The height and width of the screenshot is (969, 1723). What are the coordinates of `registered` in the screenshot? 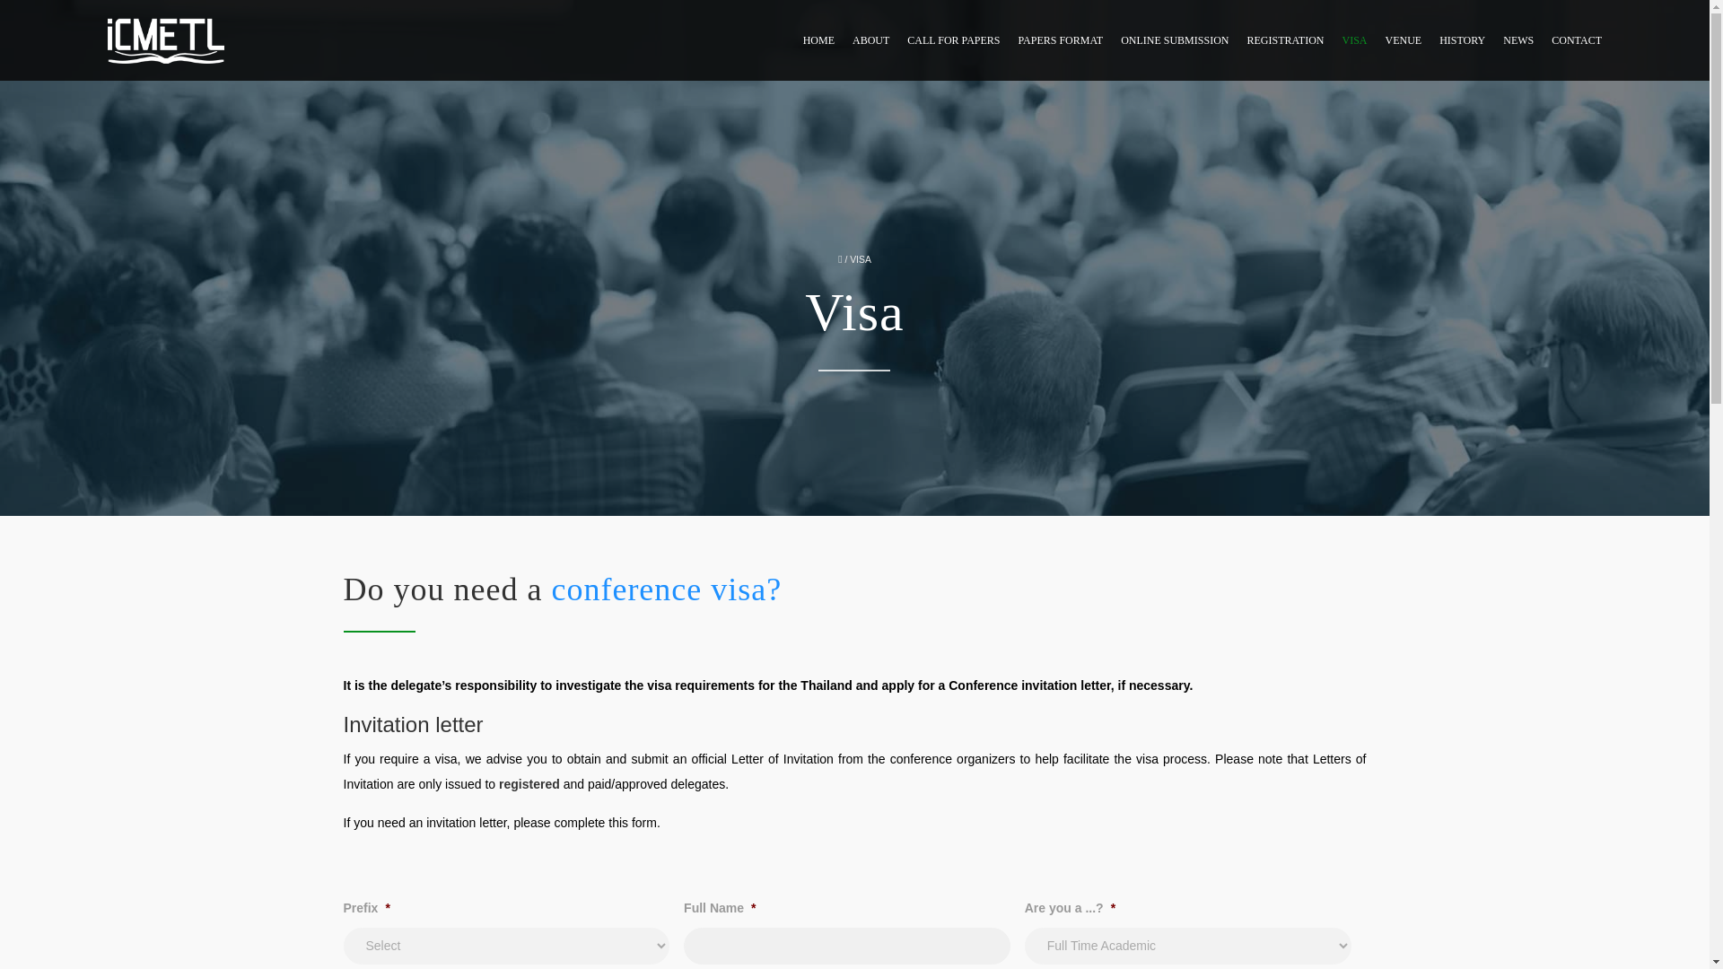 It's located at (529, 784).